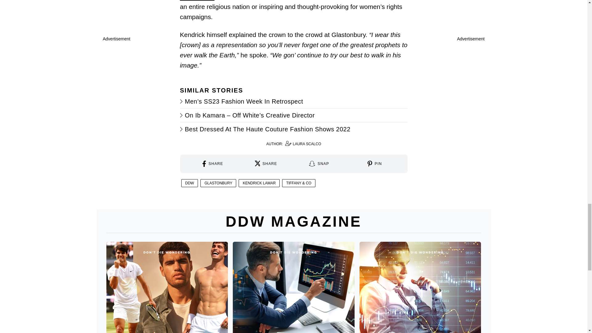 This screenshot has height=333, width=592. What do you see at coordinates (266, 163) in the screenshot?
I see `SHARE` at bounding box center [266, 163].